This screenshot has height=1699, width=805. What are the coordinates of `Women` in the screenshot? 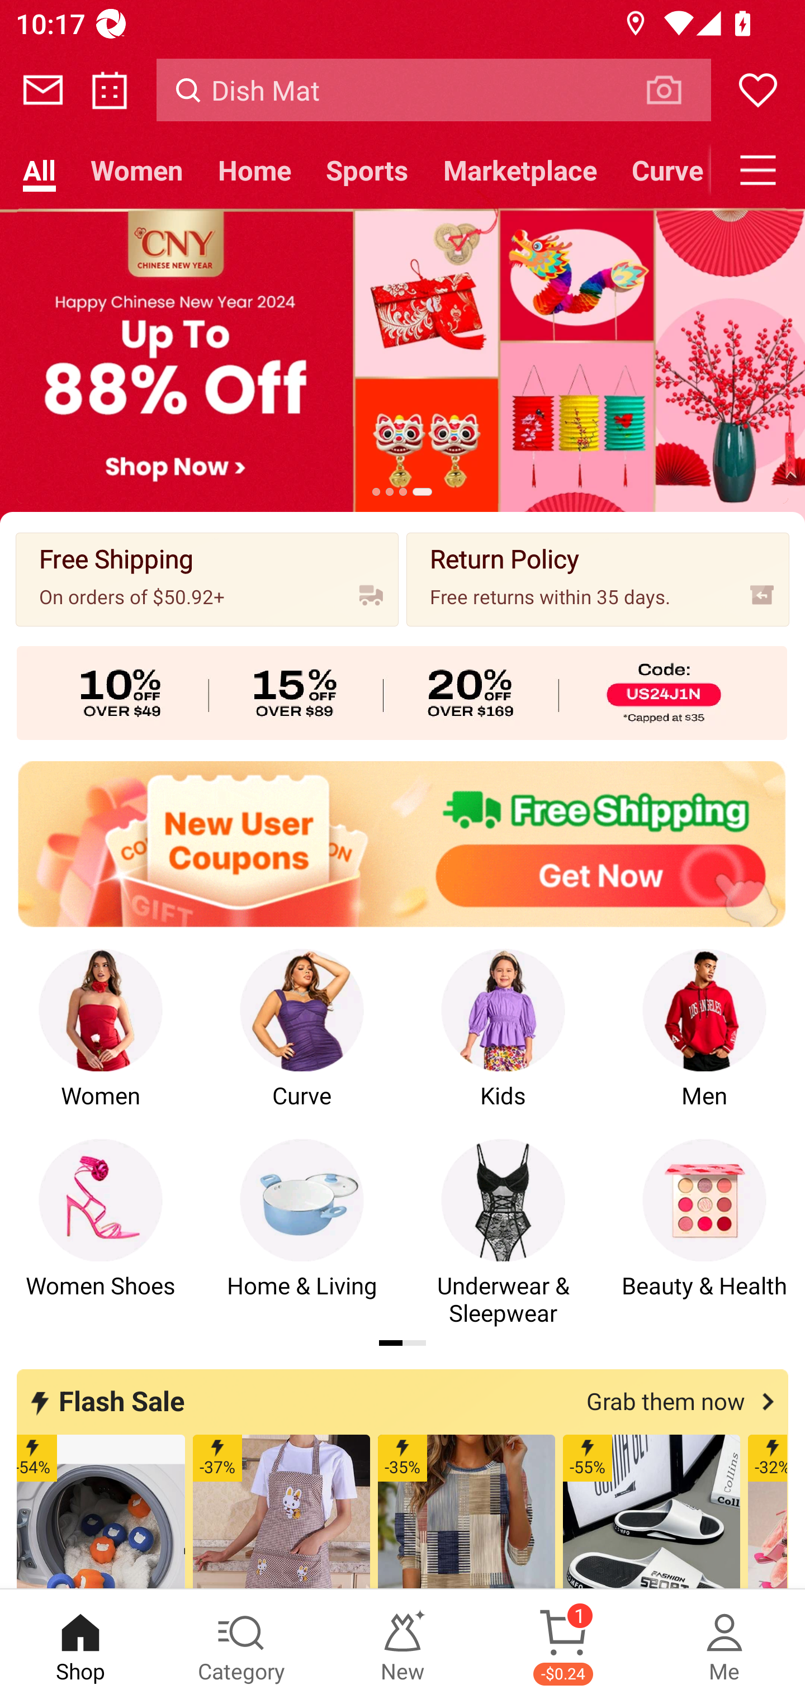 It's located at (101, 1043).